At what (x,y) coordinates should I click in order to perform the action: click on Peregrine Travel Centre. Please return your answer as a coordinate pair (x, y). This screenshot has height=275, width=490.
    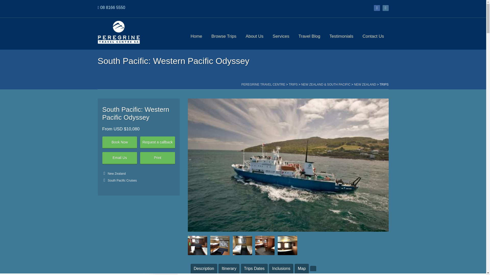
    Looking at the image, I should click on (118, 33).